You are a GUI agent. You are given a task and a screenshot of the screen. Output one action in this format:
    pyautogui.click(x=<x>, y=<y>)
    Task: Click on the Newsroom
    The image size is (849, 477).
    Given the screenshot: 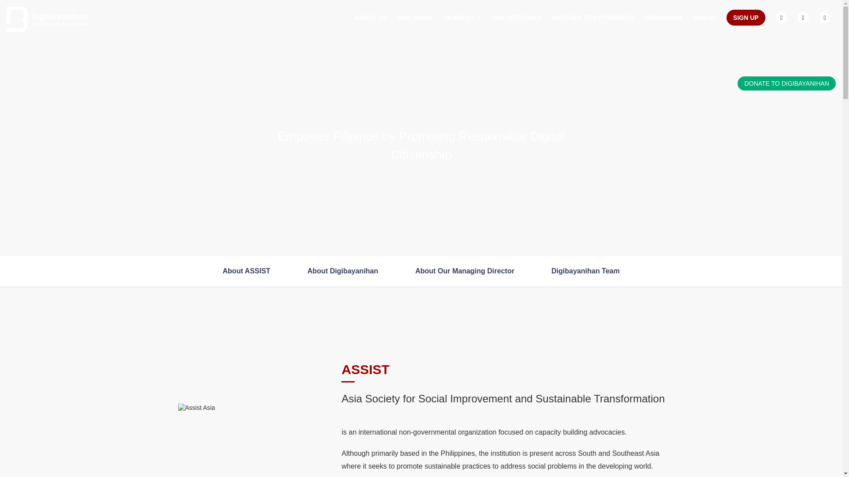 What is the action you would take?
    pyautogui.click(x=663, y=18)
    